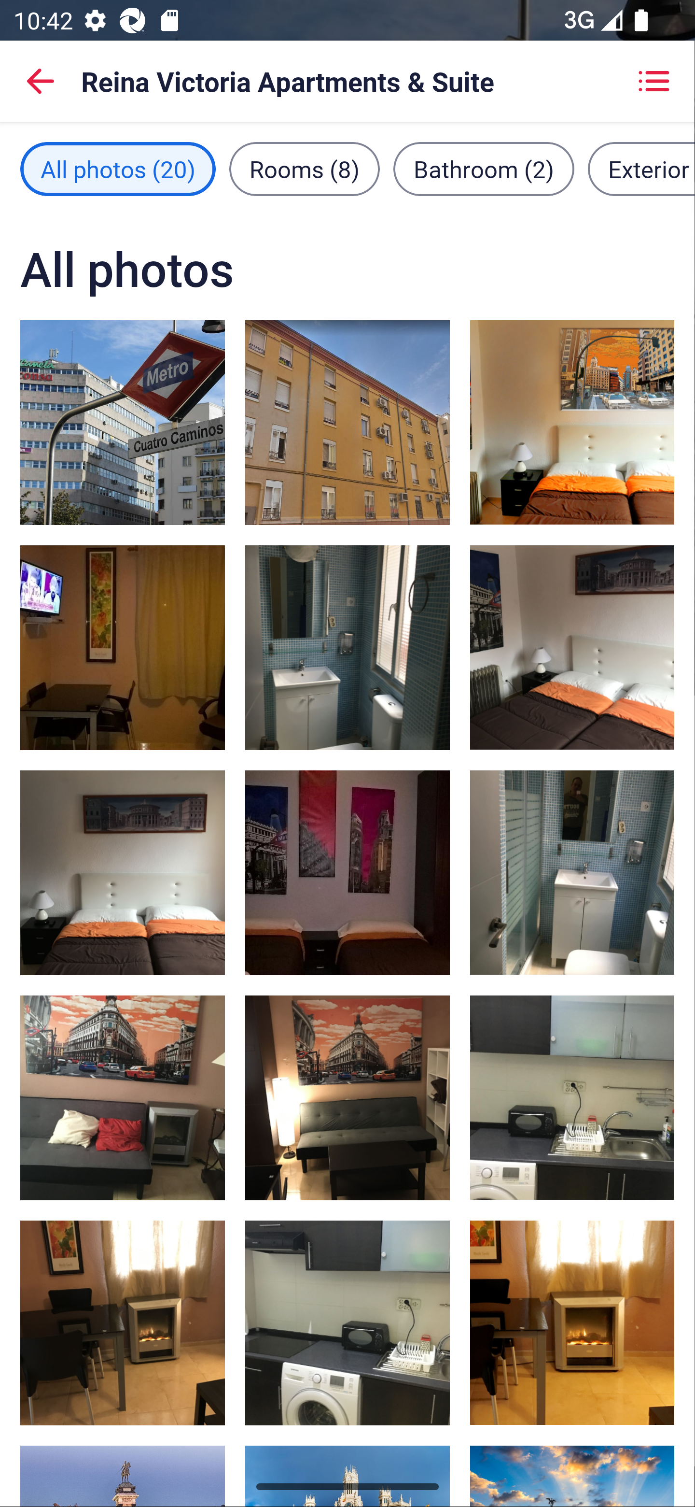  What do you see at coordinates (41, 81) in the screenshot?
I see `Back` at bounding box center [41, 81].